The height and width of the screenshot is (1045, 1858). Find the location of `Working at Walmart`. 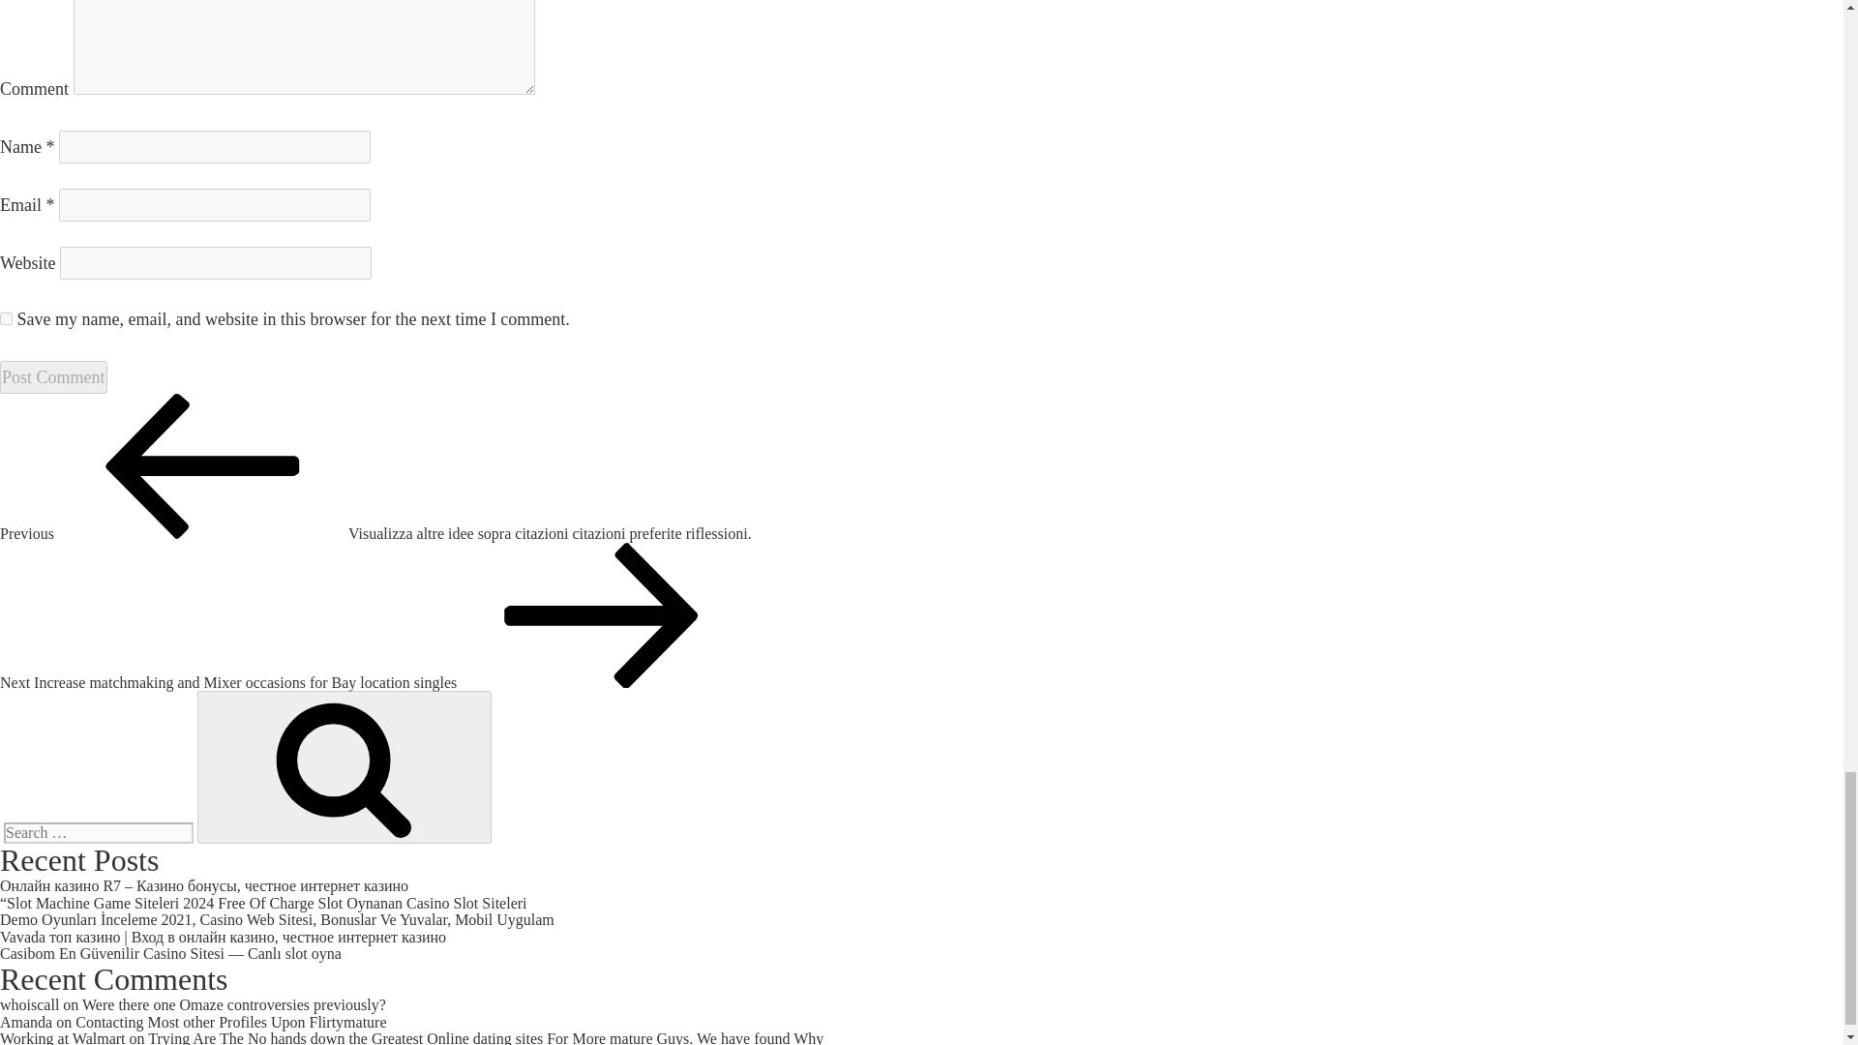

Working at Walmart is located at coordinates (63, 1037).